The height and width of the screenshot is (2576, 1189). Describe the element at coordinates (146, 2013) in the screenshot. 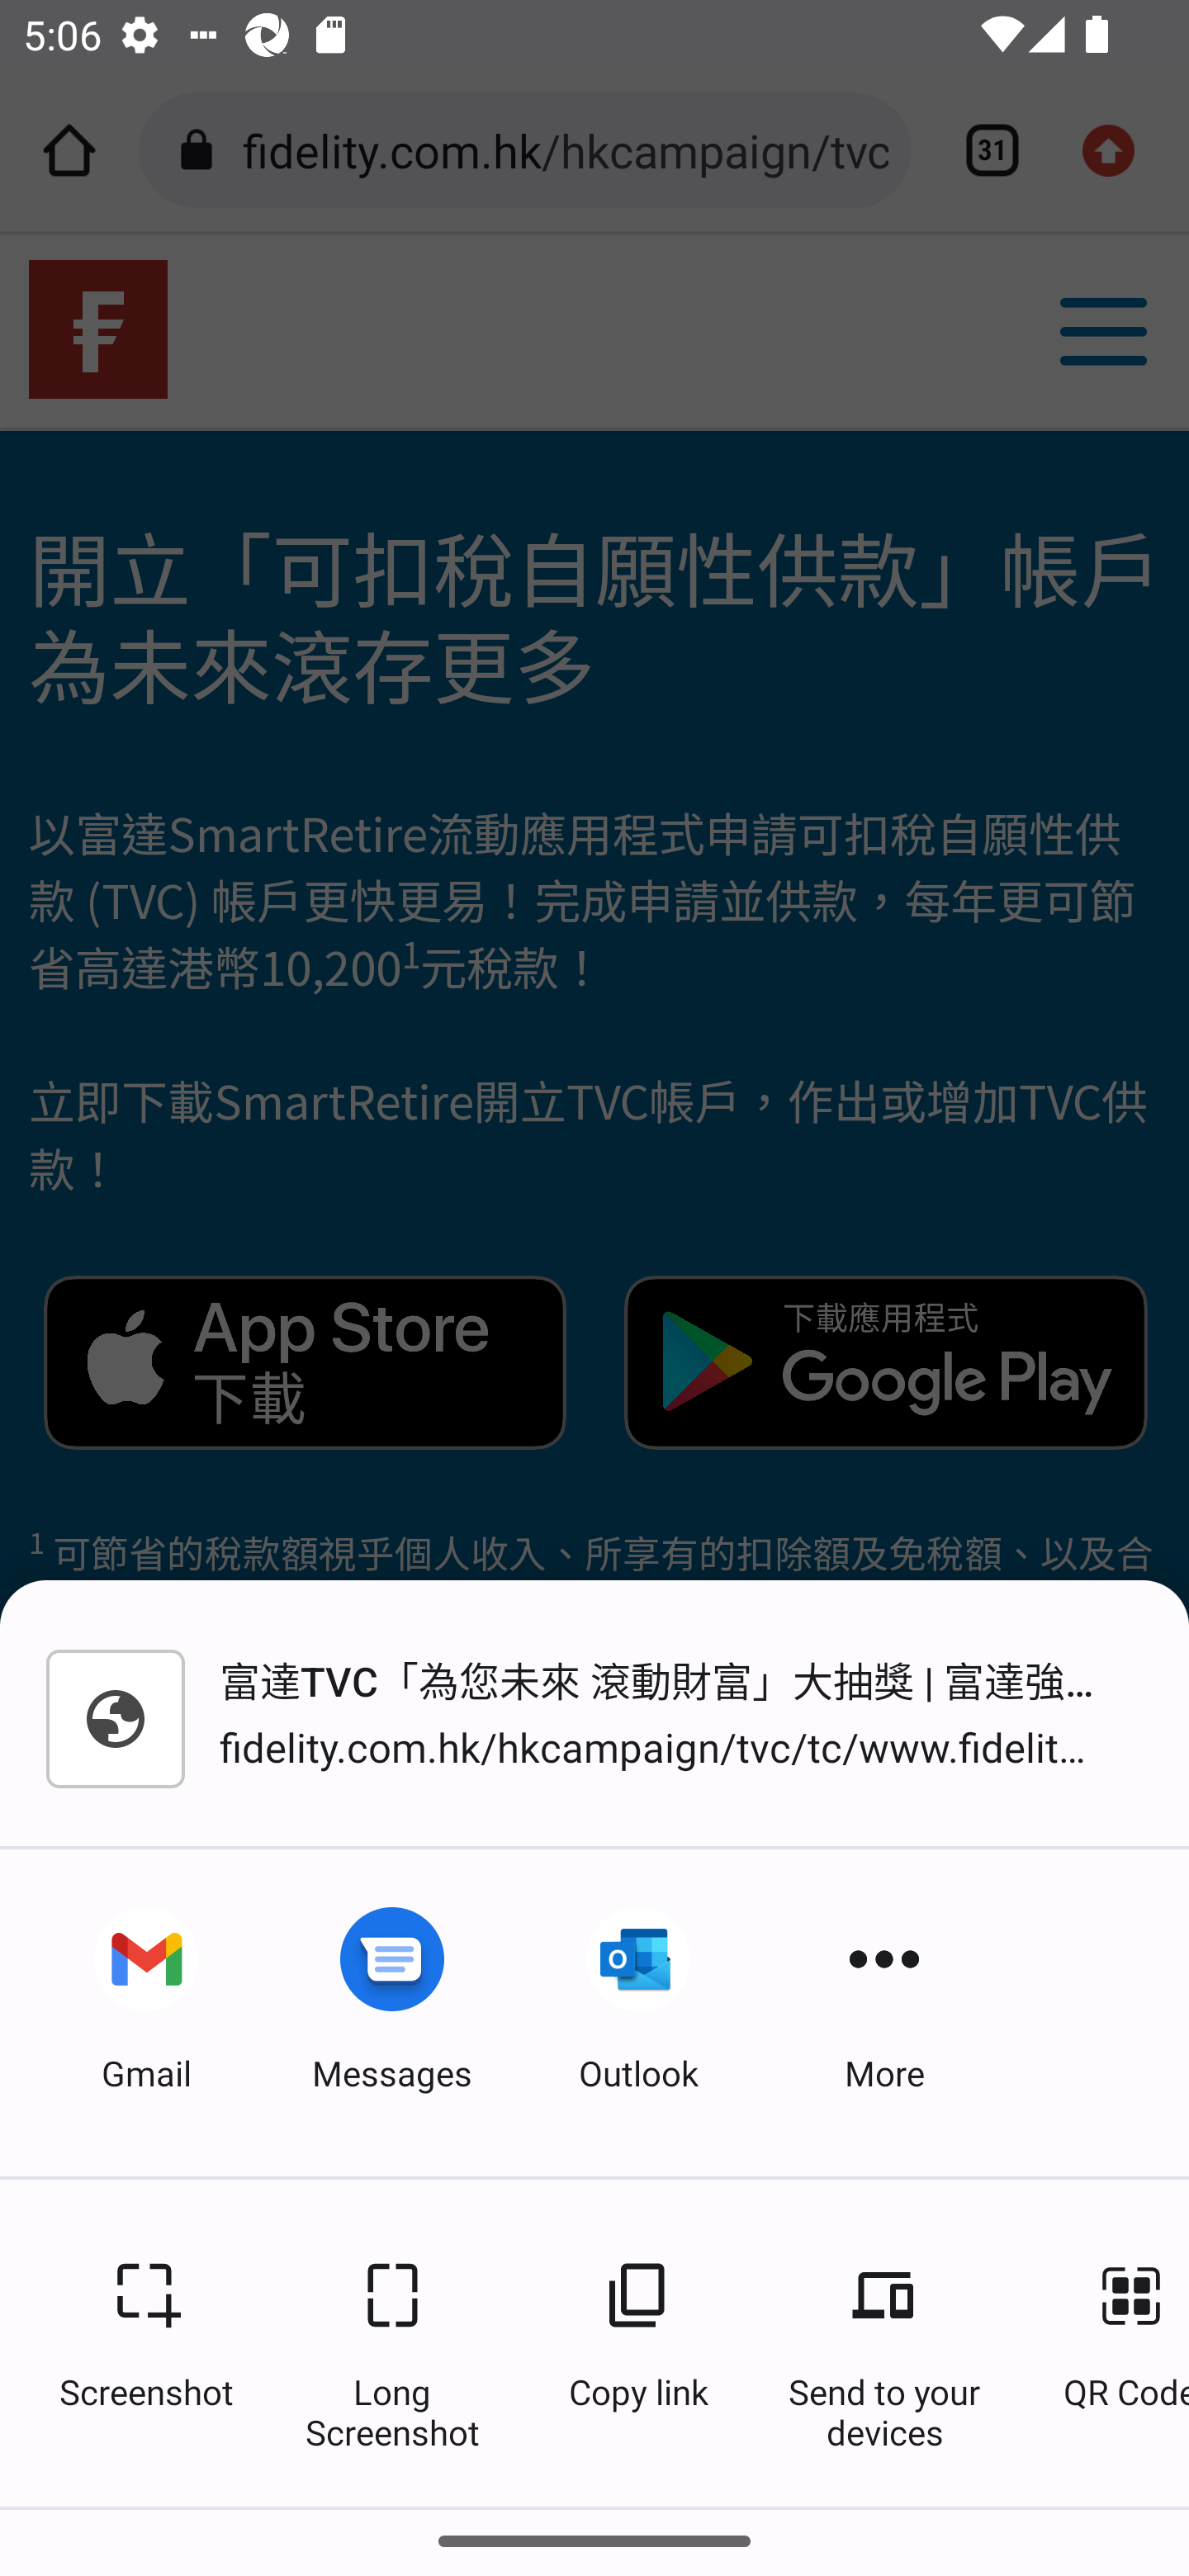

I see `Gmail` at that location.